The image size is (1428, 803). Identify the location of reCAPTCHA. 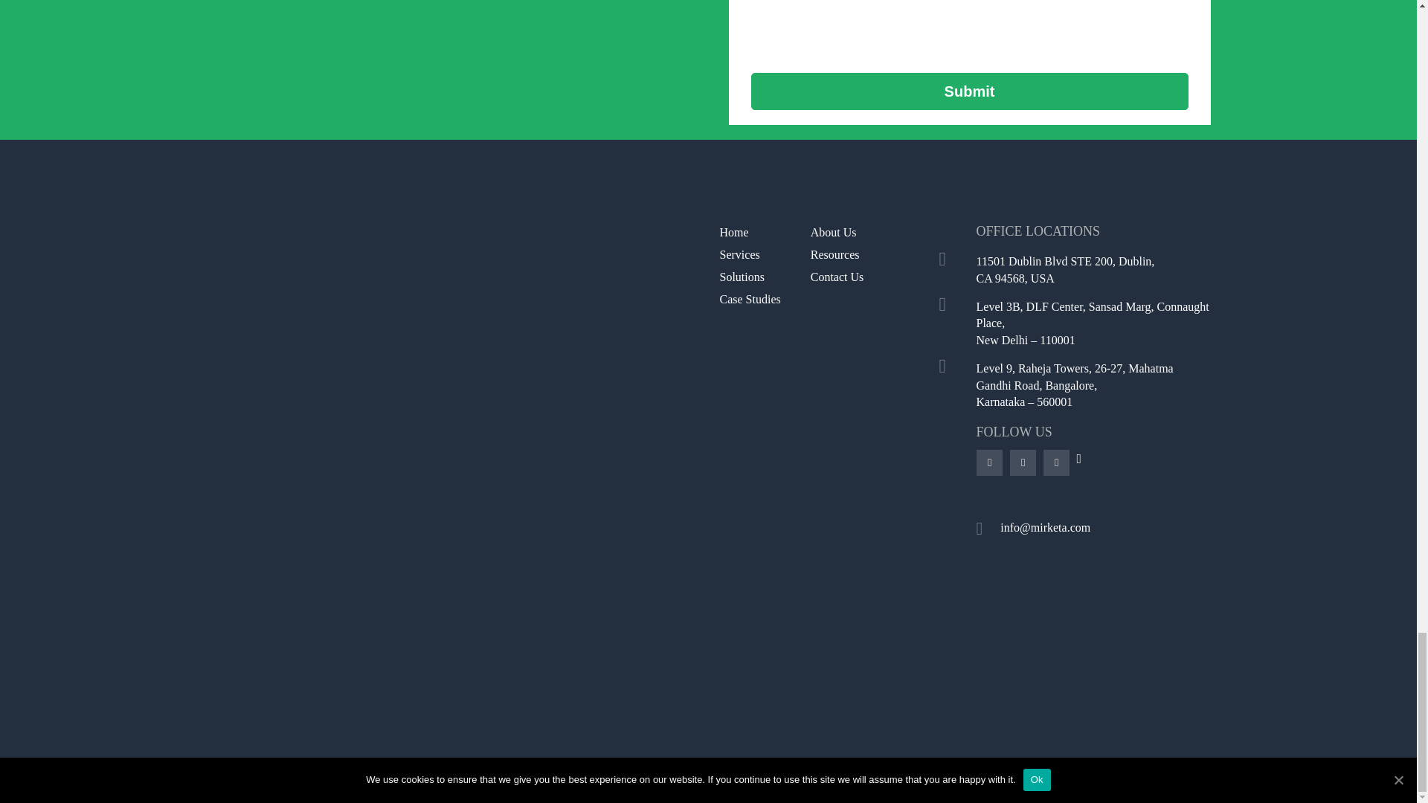
(863, 25).